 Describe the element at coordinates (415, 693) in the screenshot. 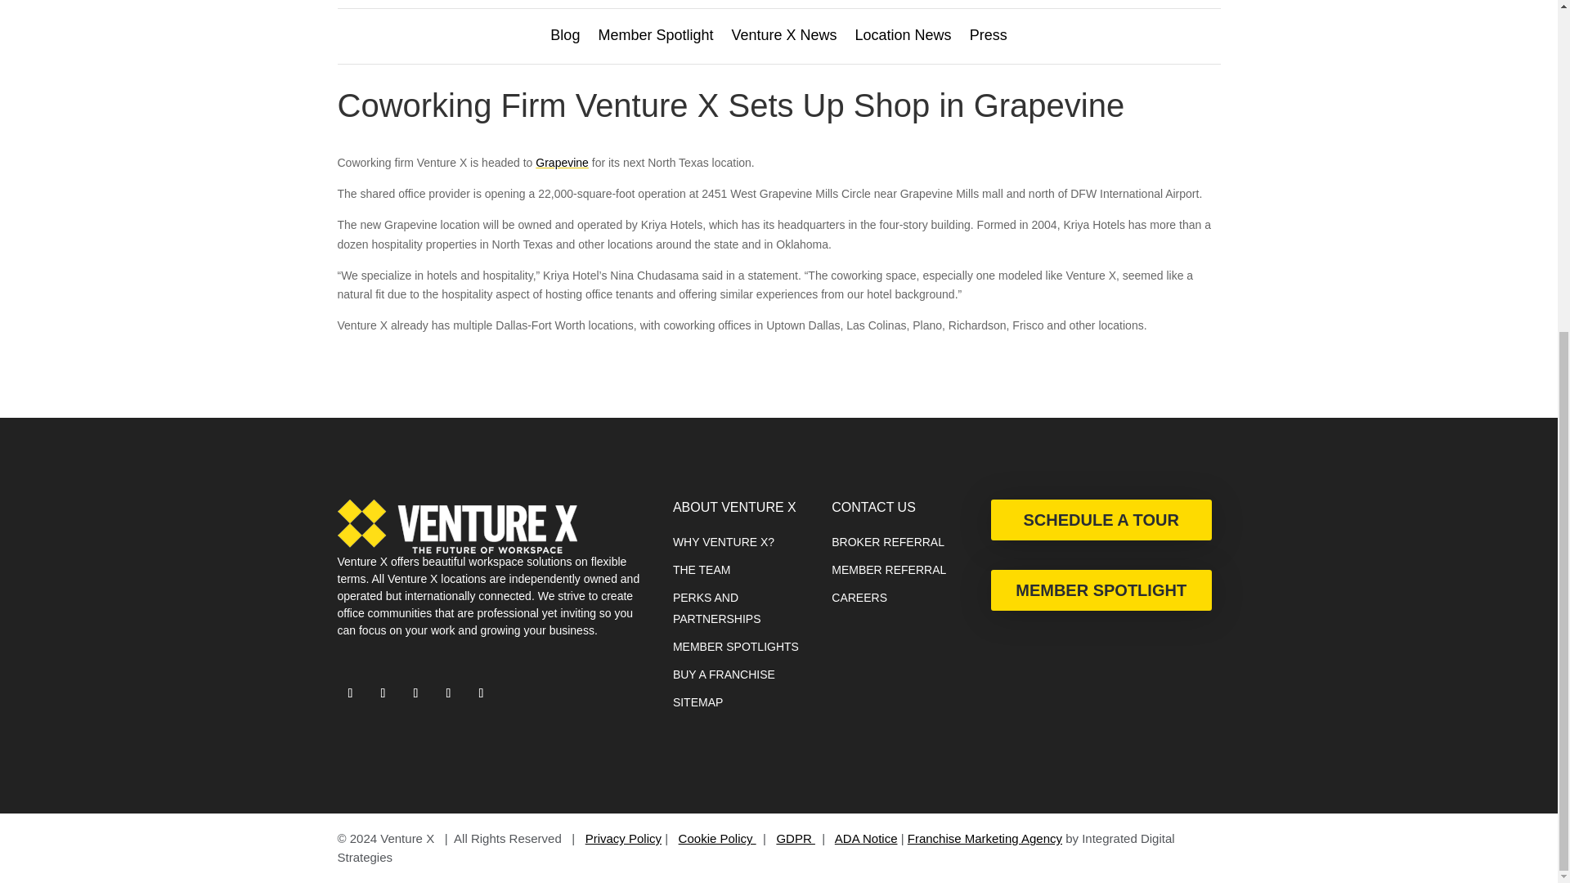

I see `Follow on Instagram` at that location.